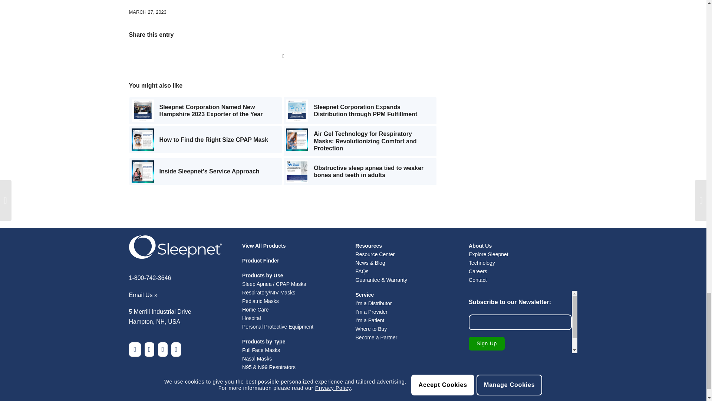  What do you see at coordinates (142, 111) in the screenshot?
I see `Sleepnet PR` at bounding box center [142, 111].